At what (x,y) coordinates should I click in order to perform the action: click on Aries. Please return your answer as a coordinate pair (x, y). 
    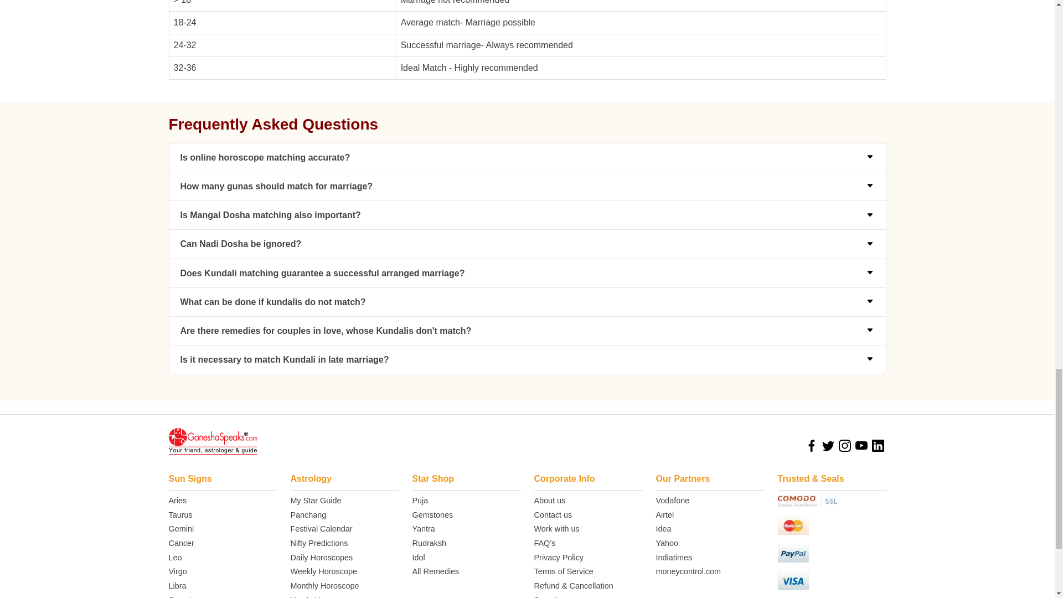
    Looking at the image, I should click on (222, 501).